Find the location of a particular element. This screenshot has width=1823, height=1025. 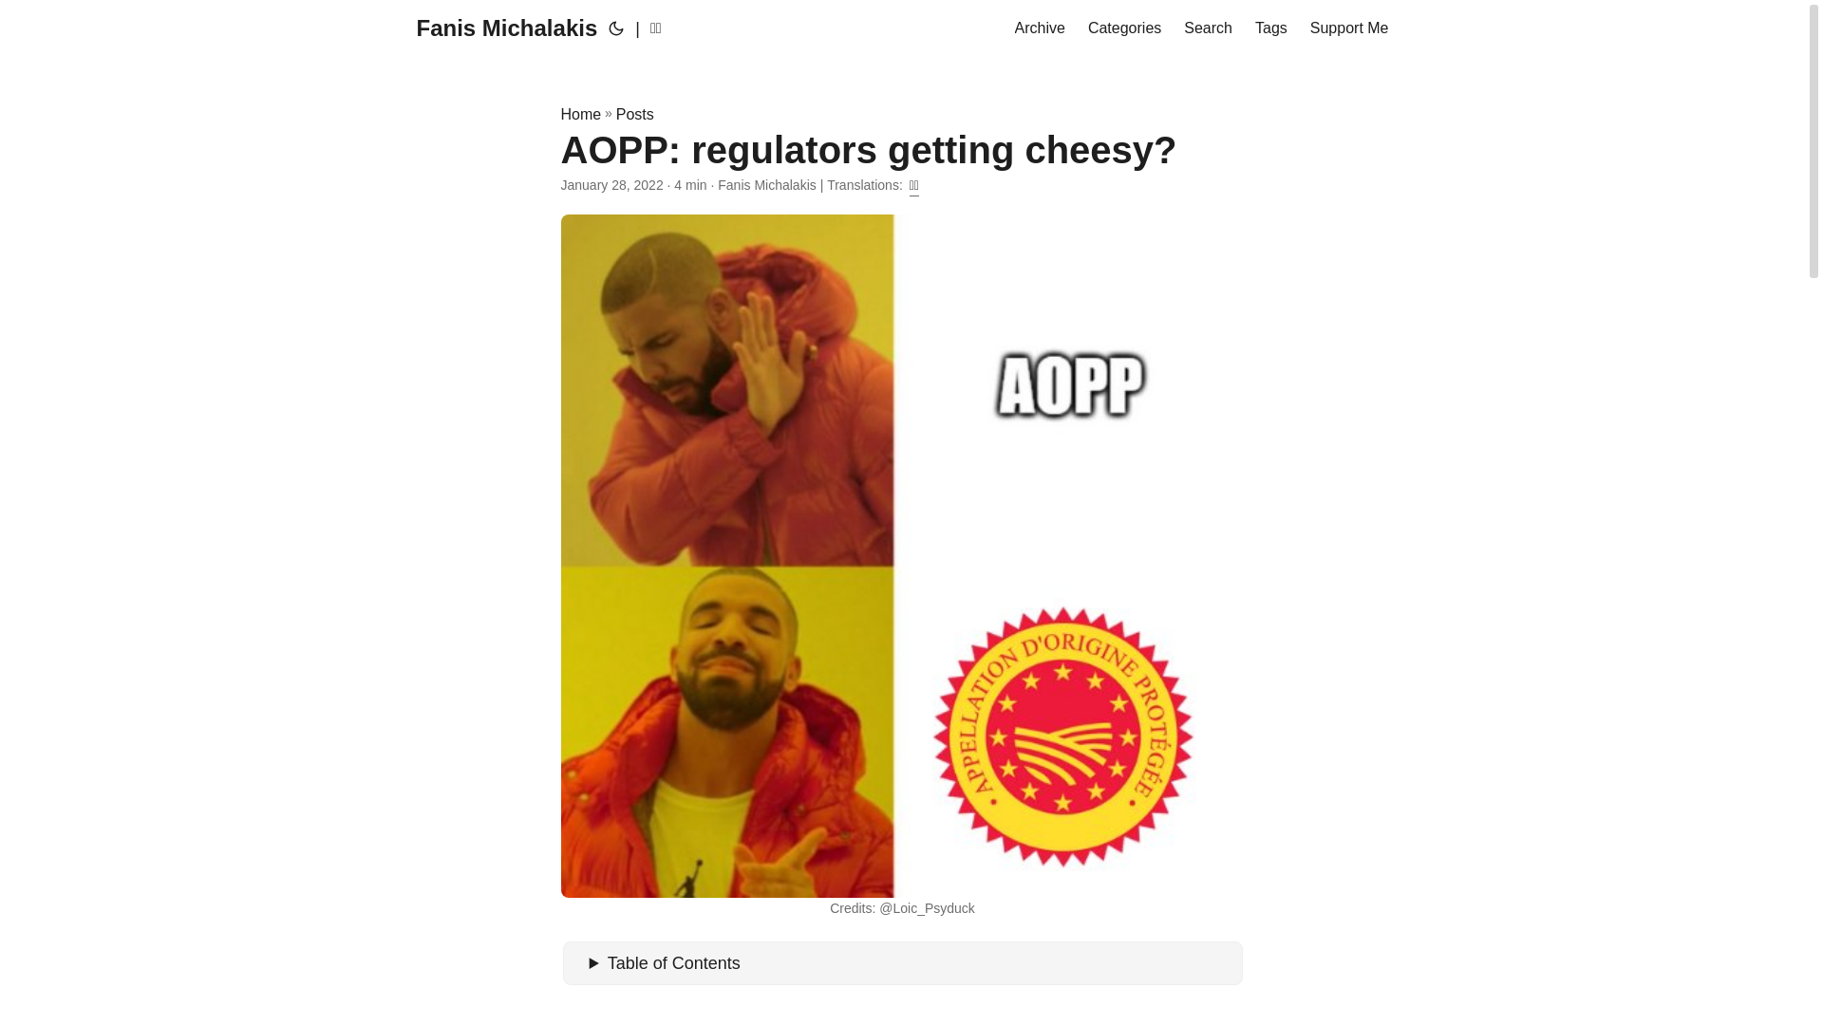

Categories is located at coordinates (1124, 28).